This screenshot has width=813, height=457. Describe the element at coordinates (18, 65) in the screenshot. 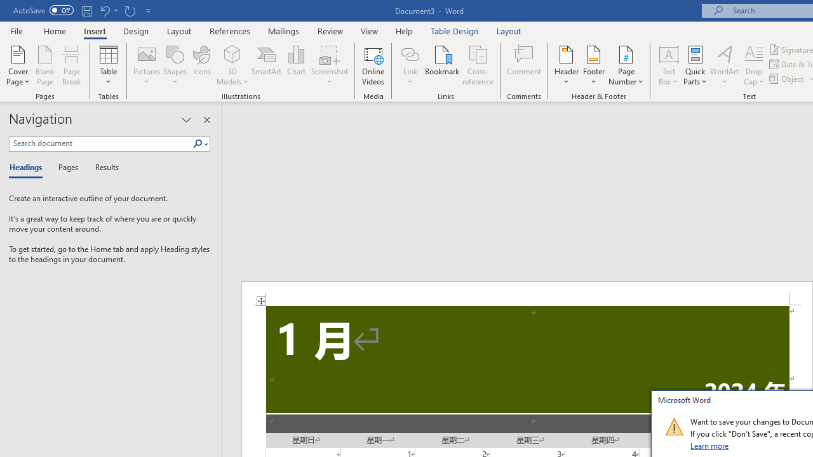

I see `Cover Page` at that location.